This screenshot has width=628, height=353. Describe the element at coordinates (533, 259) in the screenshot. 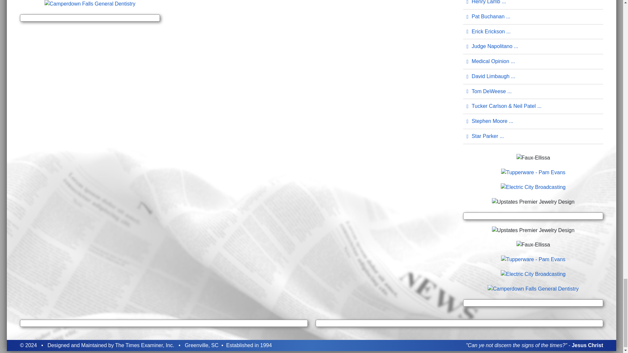

I see `Tupperware - Pam Evans` at that location.